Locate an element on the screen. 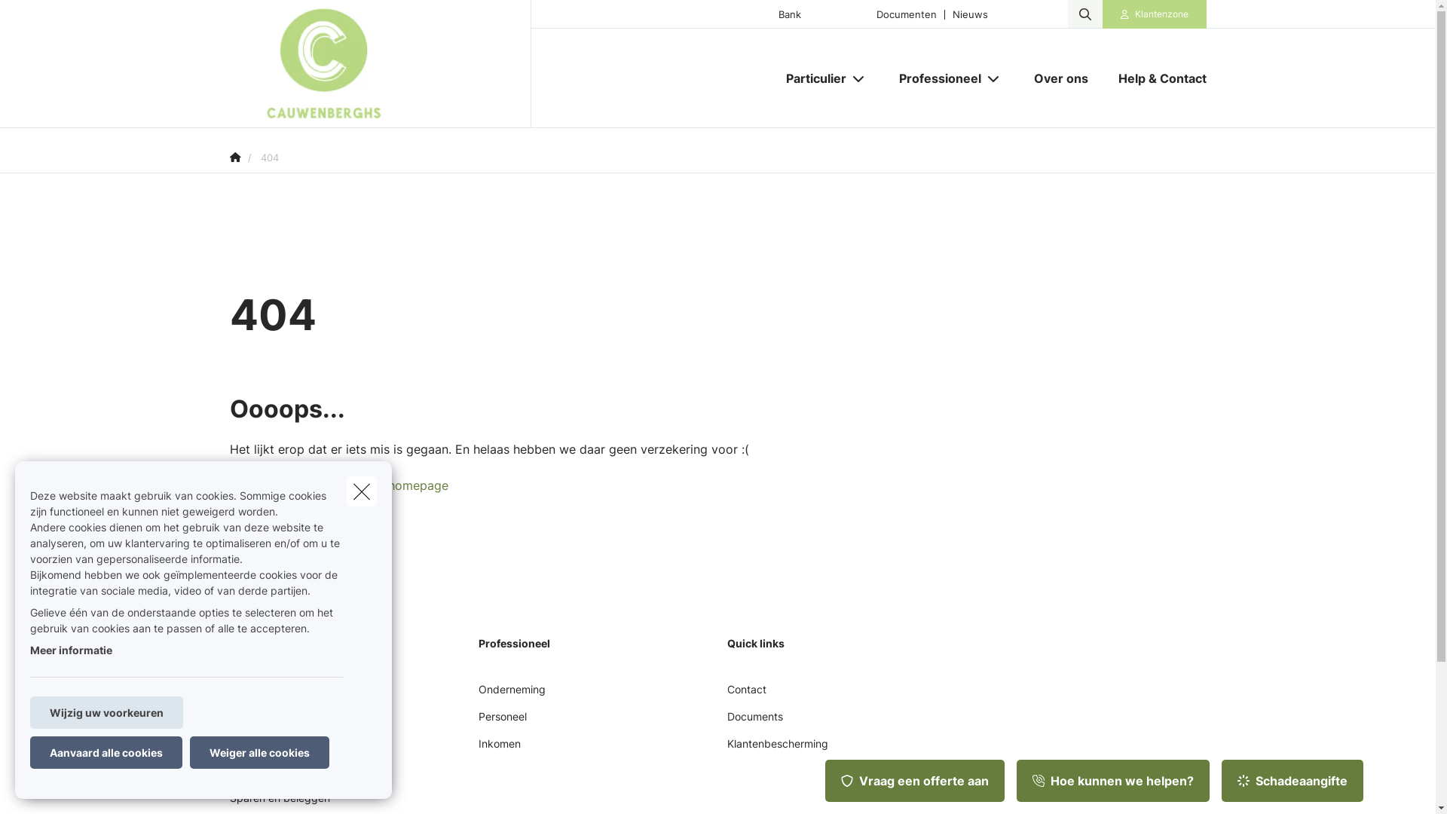 This screenshot has height=814, width=1447. Schadeaangifte is located at coordinates (1293, 781).